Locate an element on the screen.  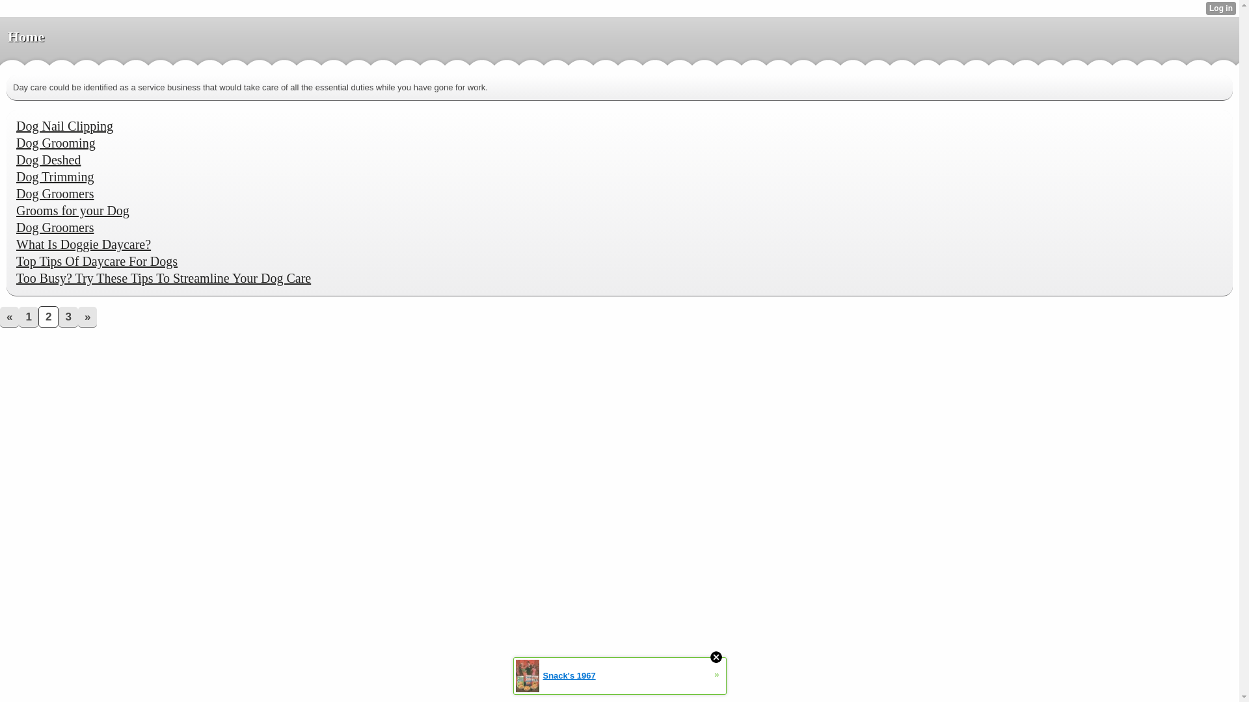
Dog Nail Clipping is located at coordinates (66, 127).